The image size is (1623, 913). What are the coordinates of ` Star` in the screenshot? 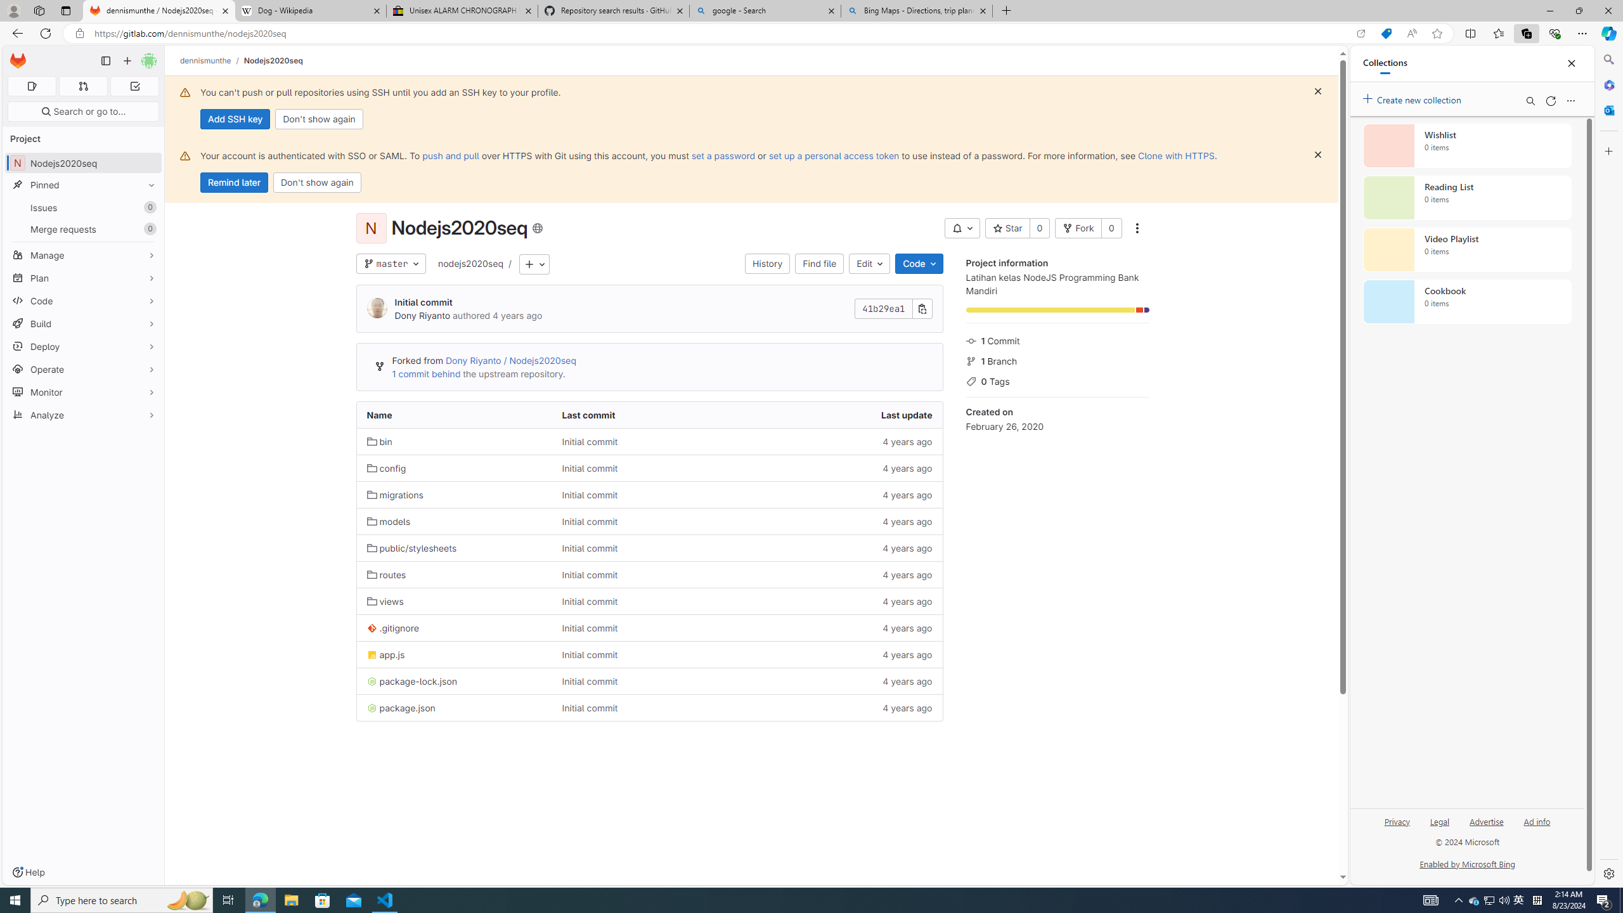 It's located at (1007, 228).